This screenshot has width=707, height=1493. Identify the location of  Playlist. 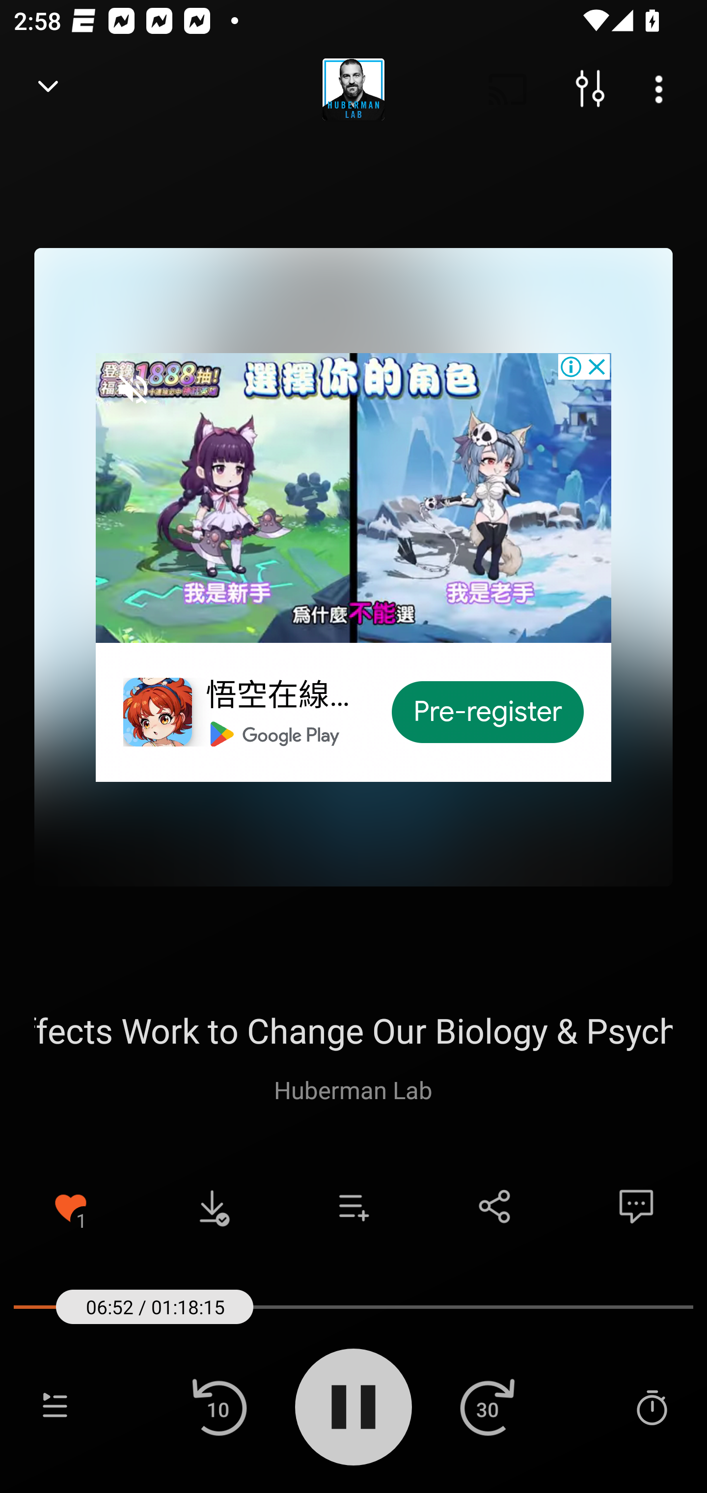
(55, 1407).